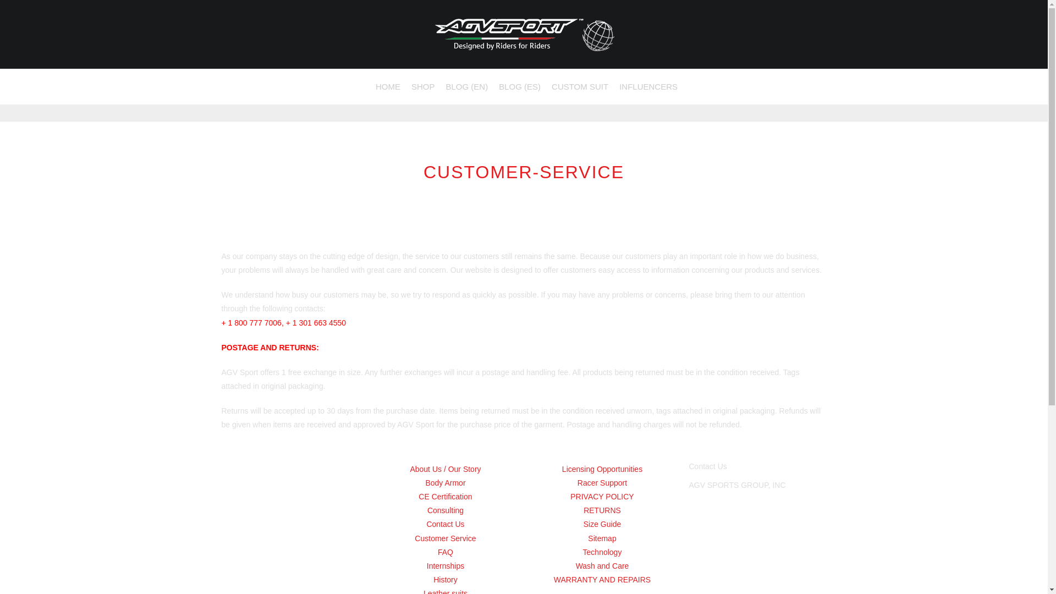 The width and height of the screenshot is (1056, 594). I want to click on Body Armor, so click(444, 483).